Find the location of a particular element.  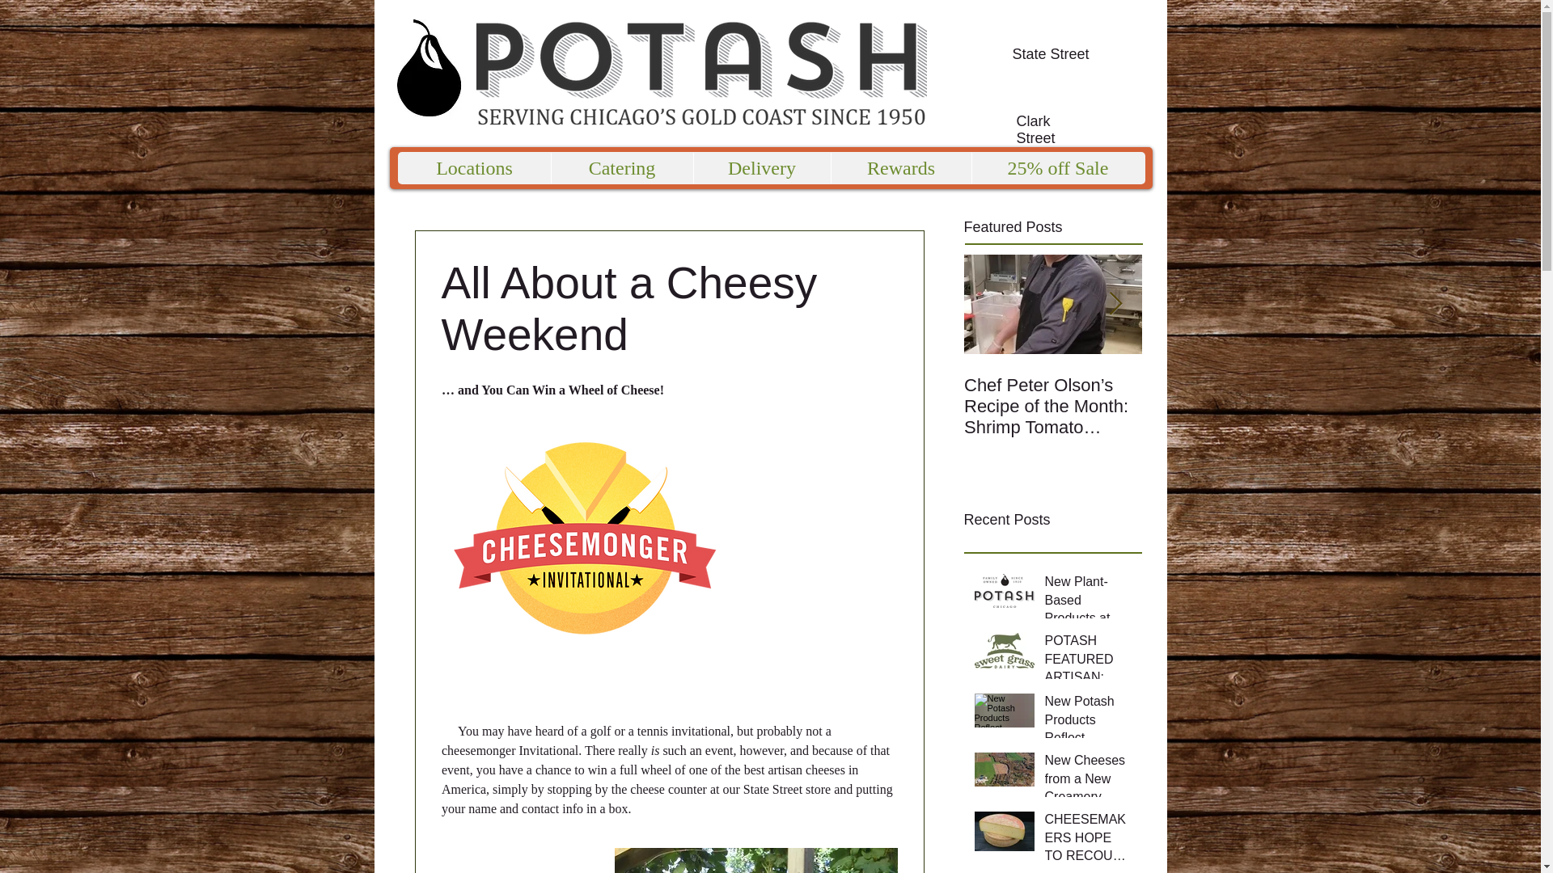

Green Dirt and Cheese is located at coordinates (1231, 396).